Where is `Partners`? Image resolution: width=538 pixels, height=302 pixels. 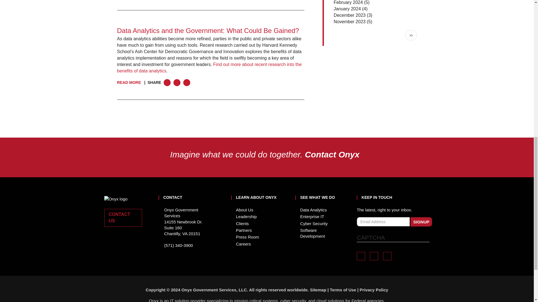 Partners is located at coordinates (244, 230).